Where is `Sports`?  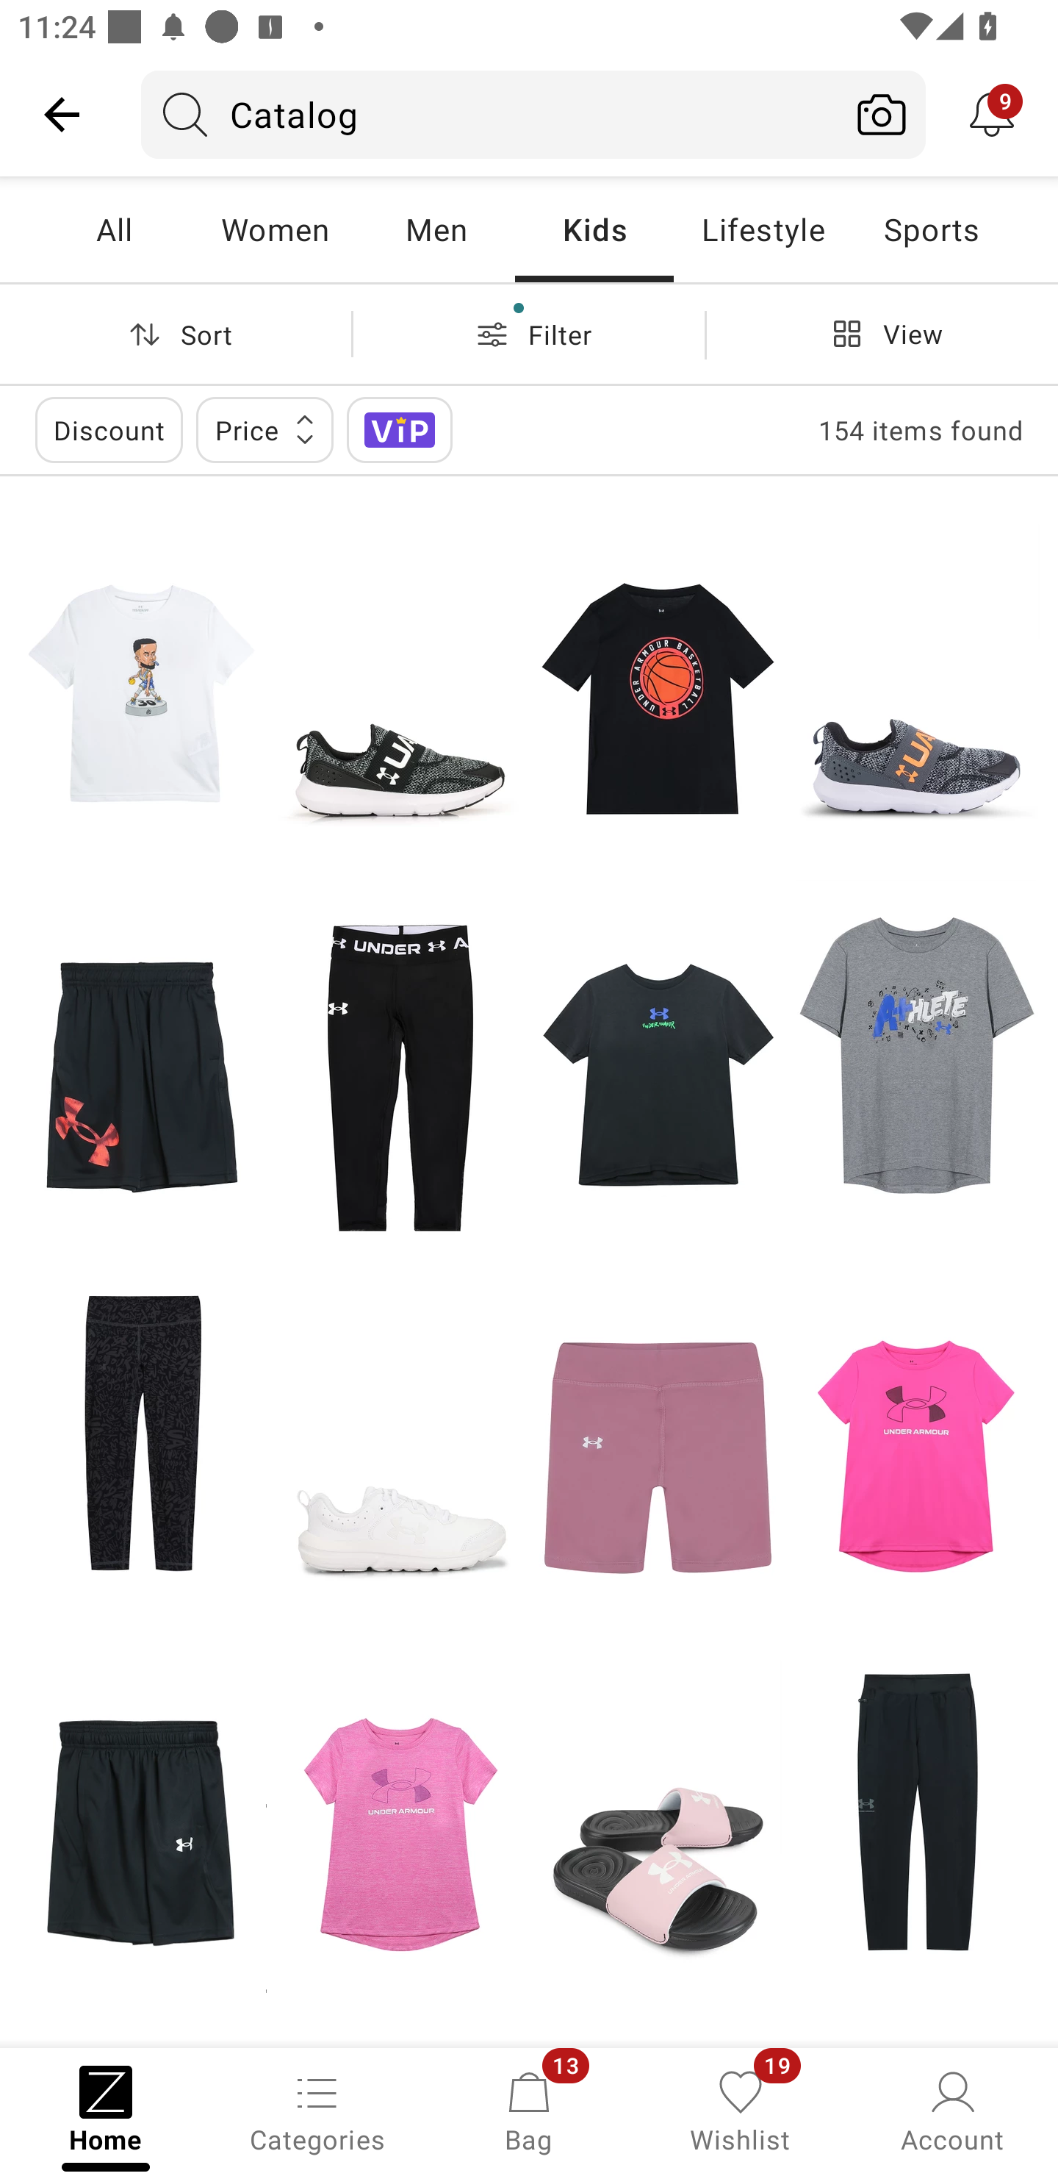
Sports is located at coordinates (931, 229).